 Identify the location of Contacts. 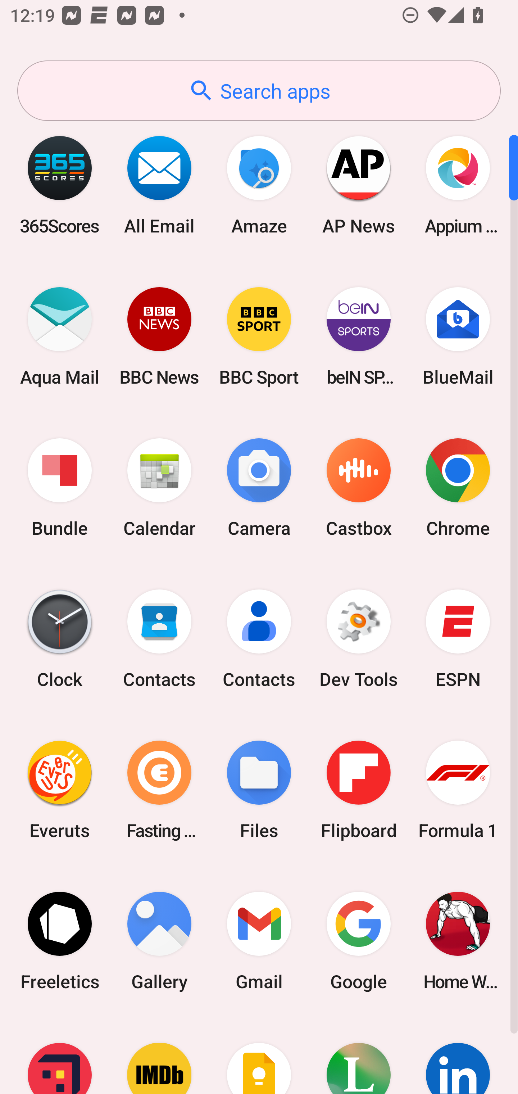
(259, 639).